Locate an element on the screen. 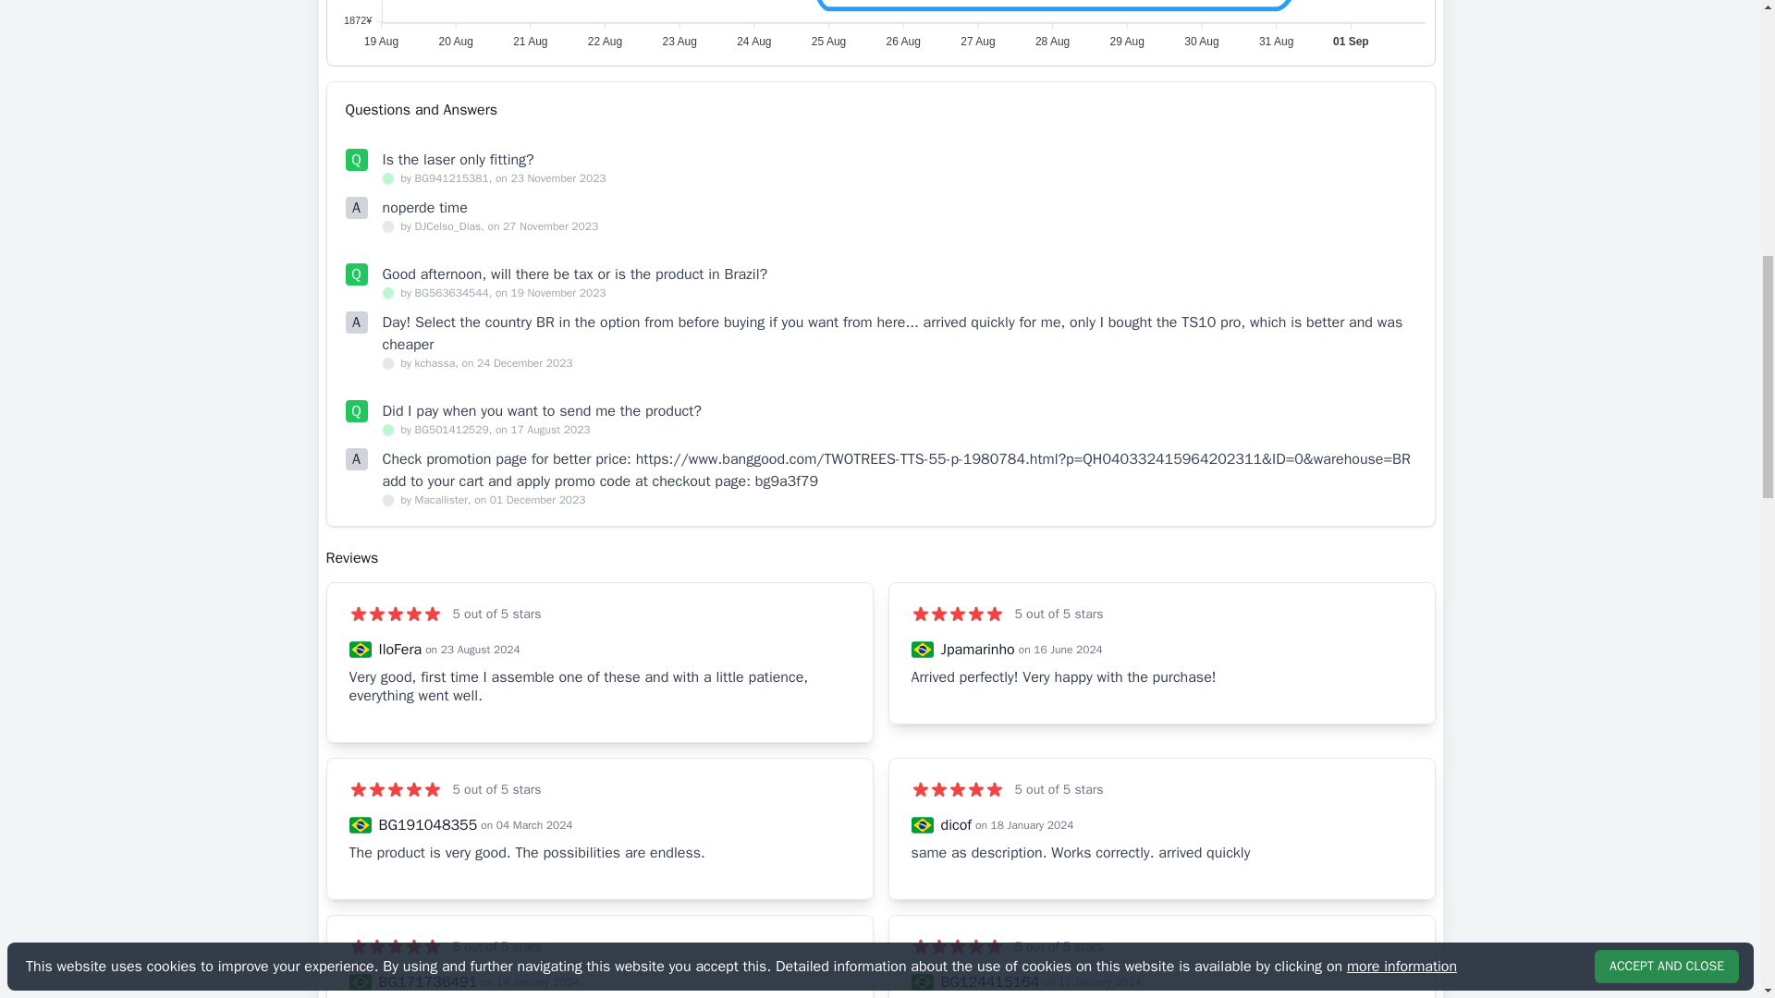 Image resolution: width=1775 pixels, height=998 pixels. BR is located at coordinates (923, 649).